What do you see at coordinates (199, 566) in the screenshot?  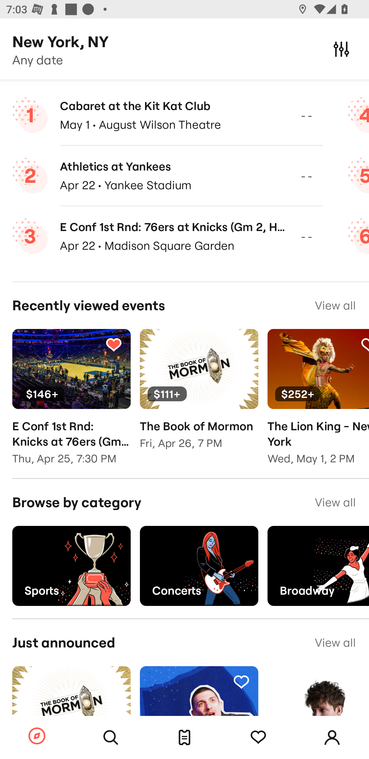 I see `Concerts` at bounding box center [199, 566].